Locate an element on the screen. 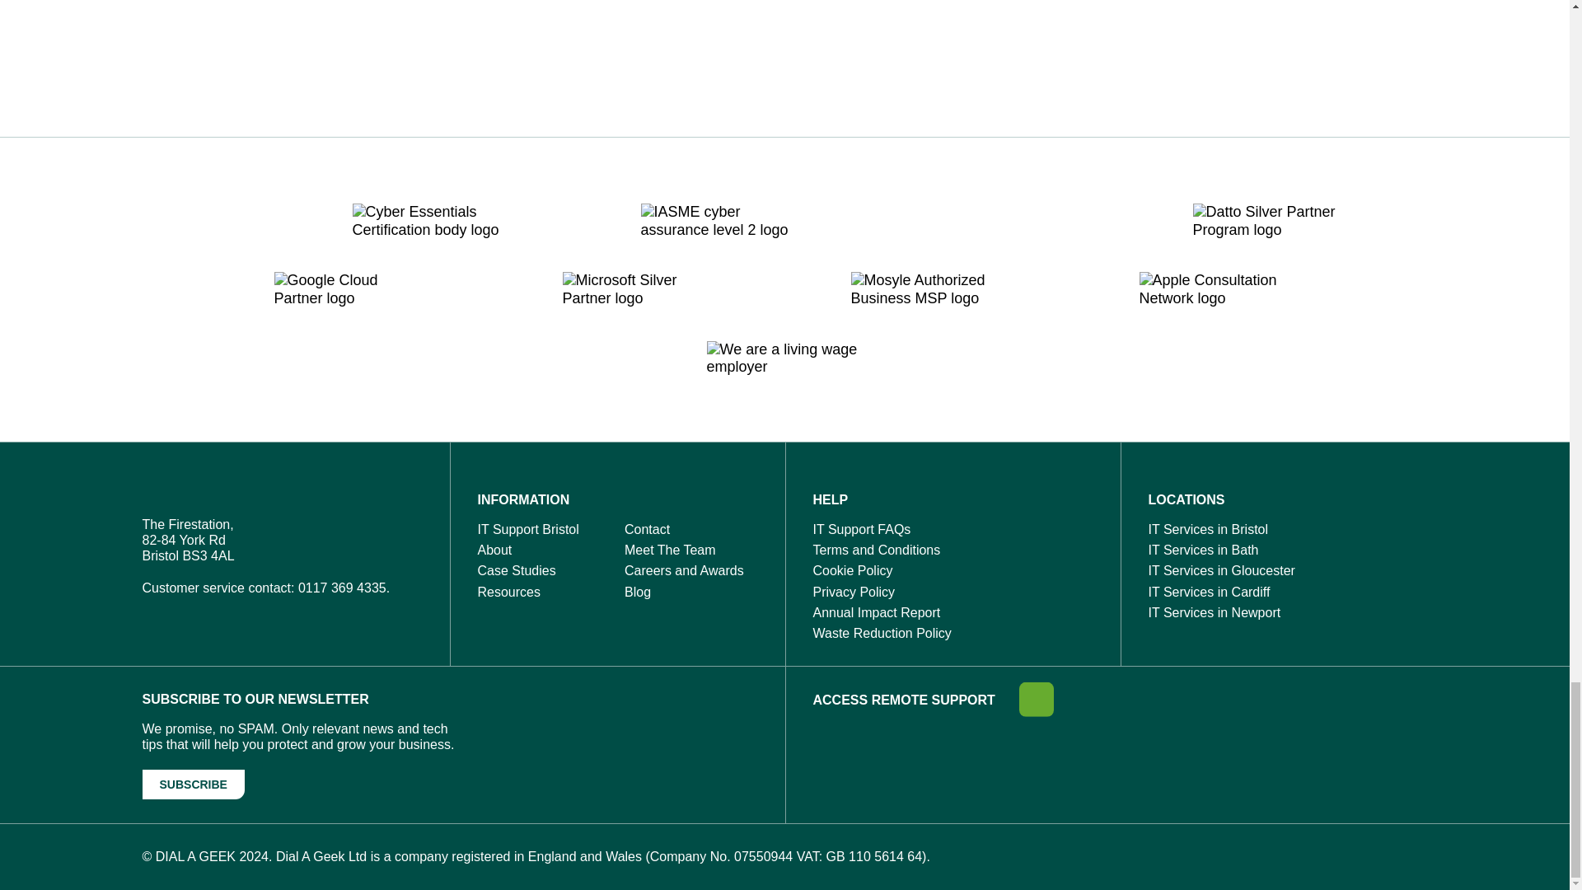 This screenshot has height=890, width=1582. About is located at coordinates (494, 550).